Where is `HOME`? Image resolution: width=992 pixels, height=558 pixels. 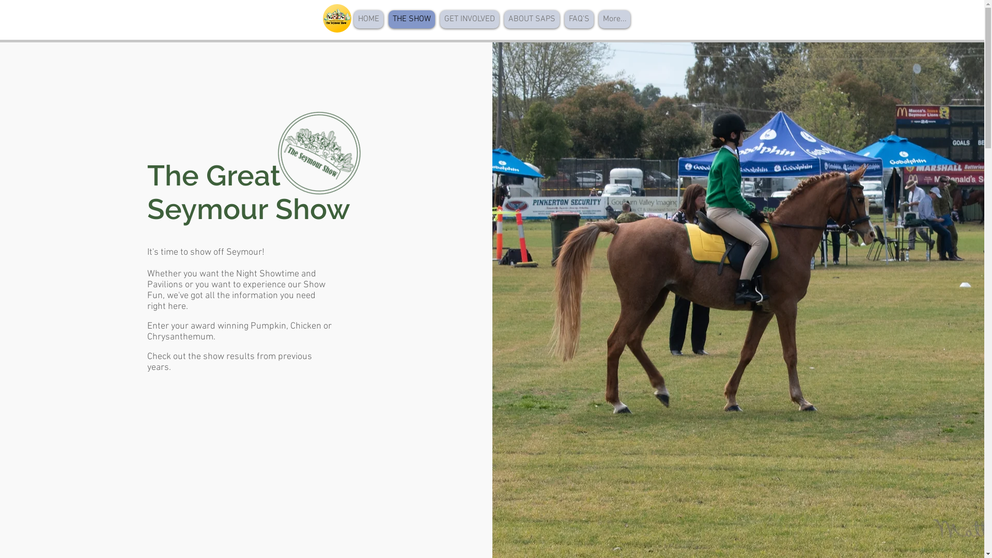
HOME is located at coordinates (369, 20).